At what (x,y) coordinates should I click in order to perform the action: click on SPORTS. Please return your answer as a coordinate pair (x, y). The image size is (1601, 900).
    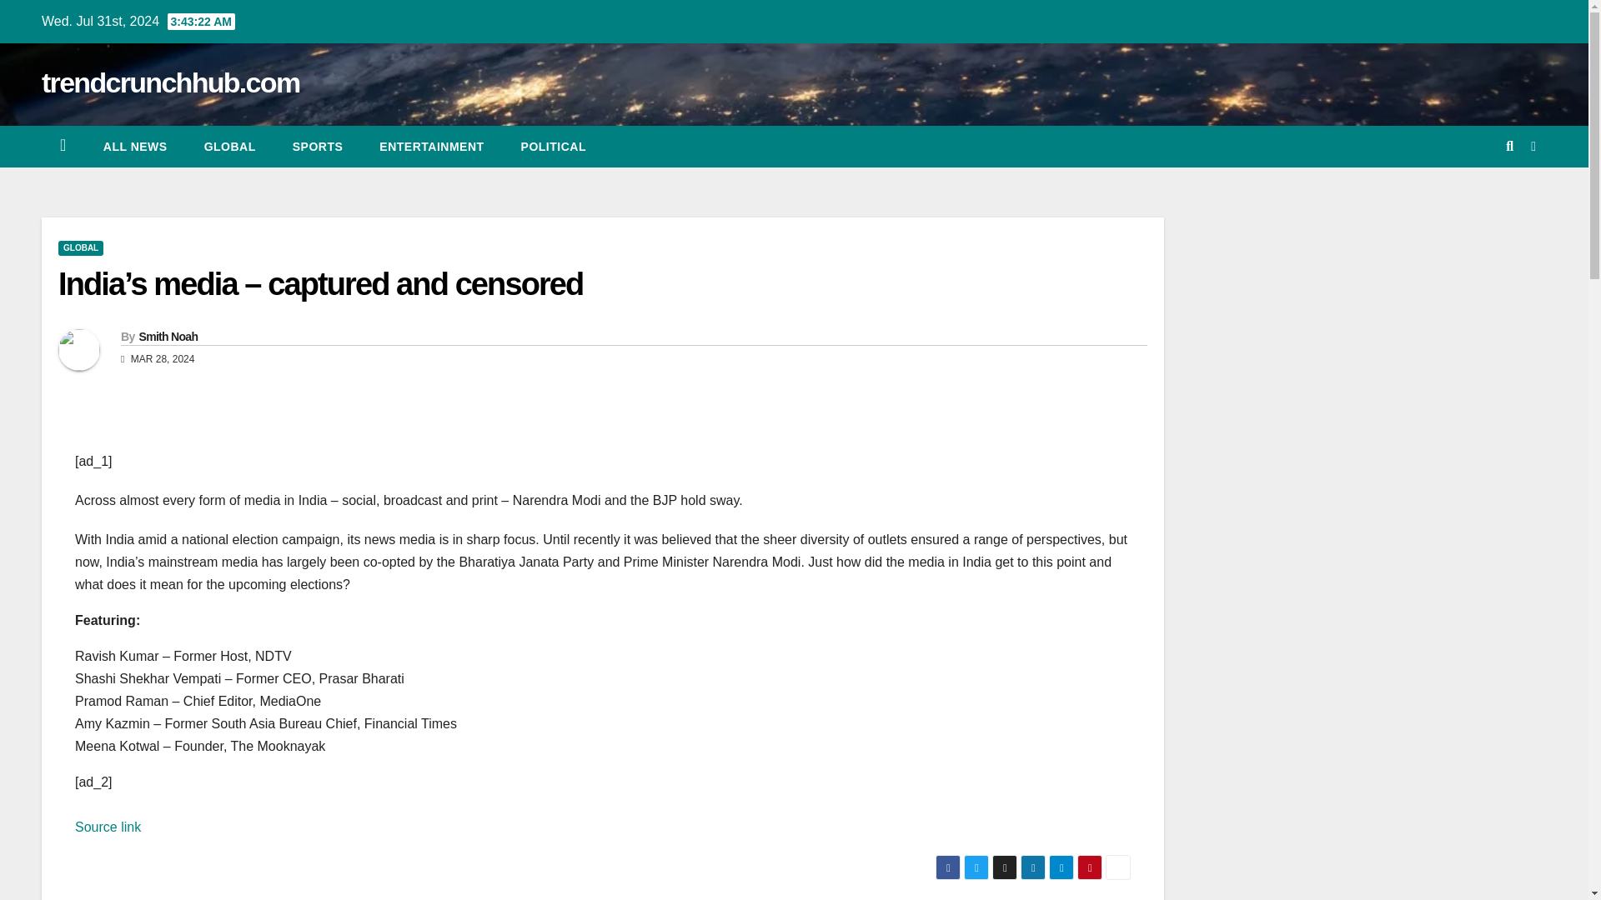
    Looking at the image, I should click on (317, 147).